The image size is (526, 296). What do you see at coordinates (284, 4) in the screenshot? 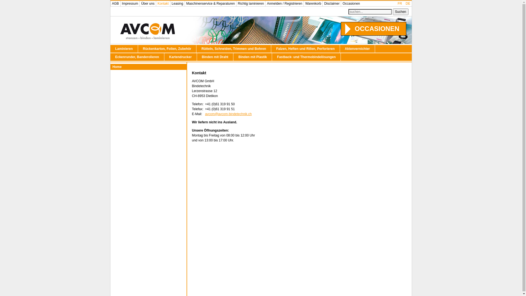
I see `Anmelden / Registrieren` at bounding box center [284, 4].